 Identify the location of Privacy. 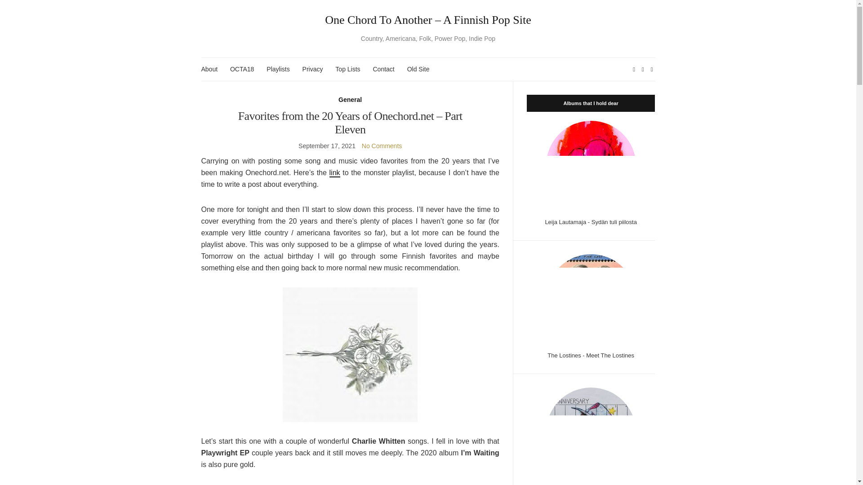
(313, 69).